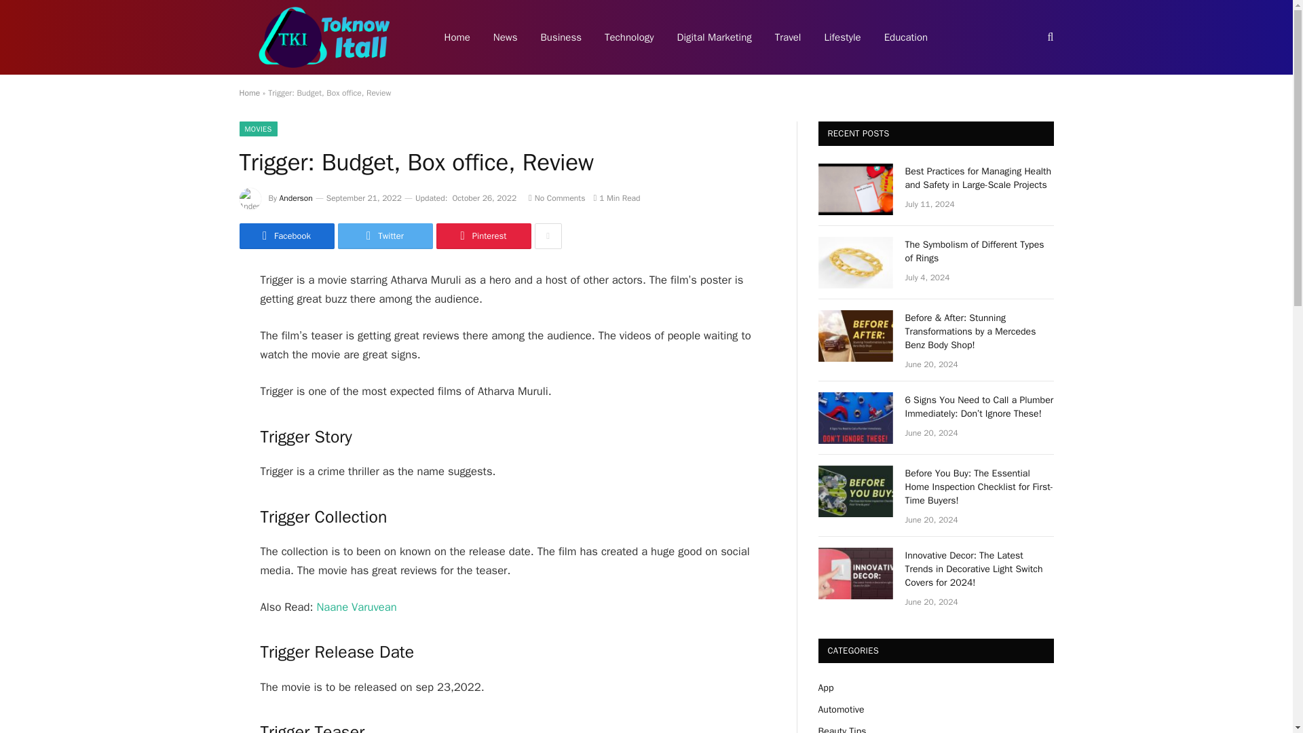 Image resolution: width=1303 pixels, height=733 pixels. Describe the element at coordinates (629, 37) in the screenshot. I see `Technology` at that location.